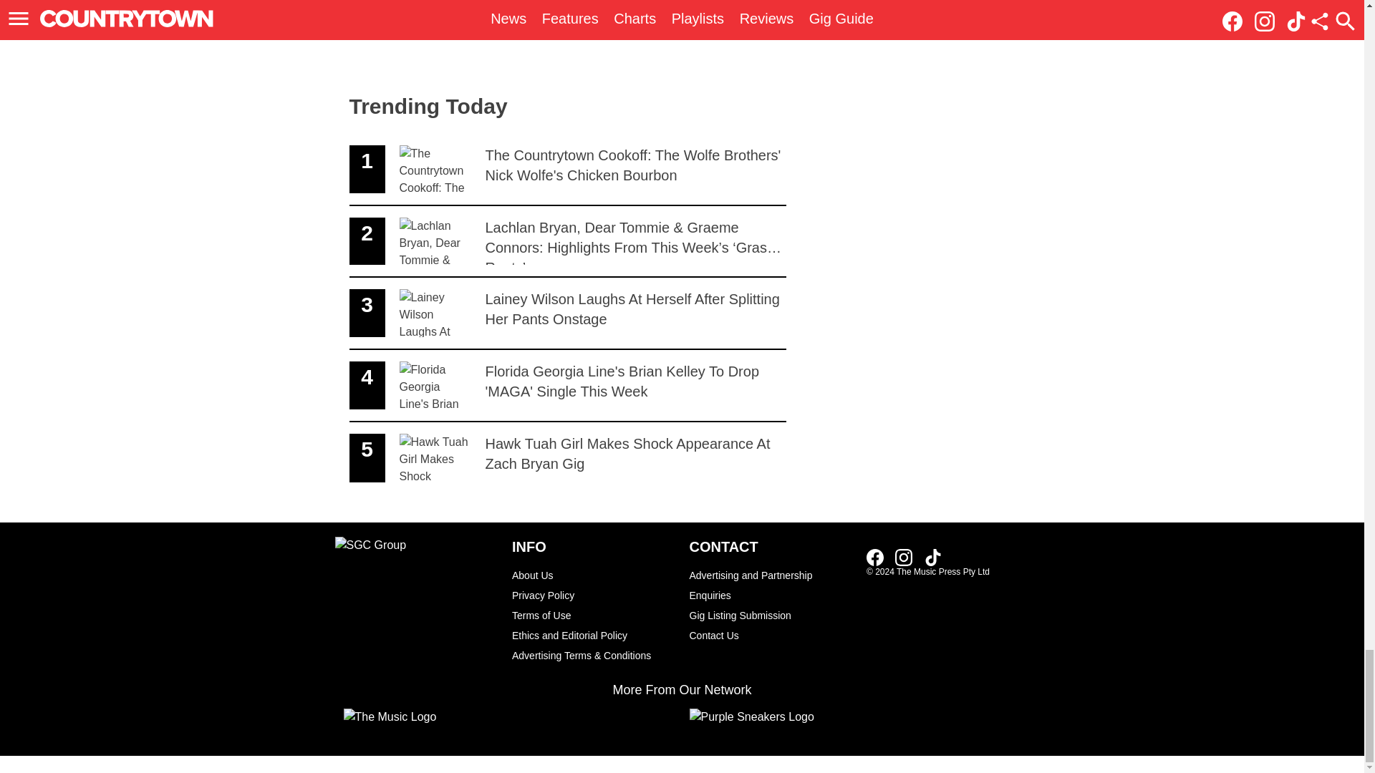 The width and height of the screenshot is (1375, 773). I want to click on About Us, so click(593, 595).